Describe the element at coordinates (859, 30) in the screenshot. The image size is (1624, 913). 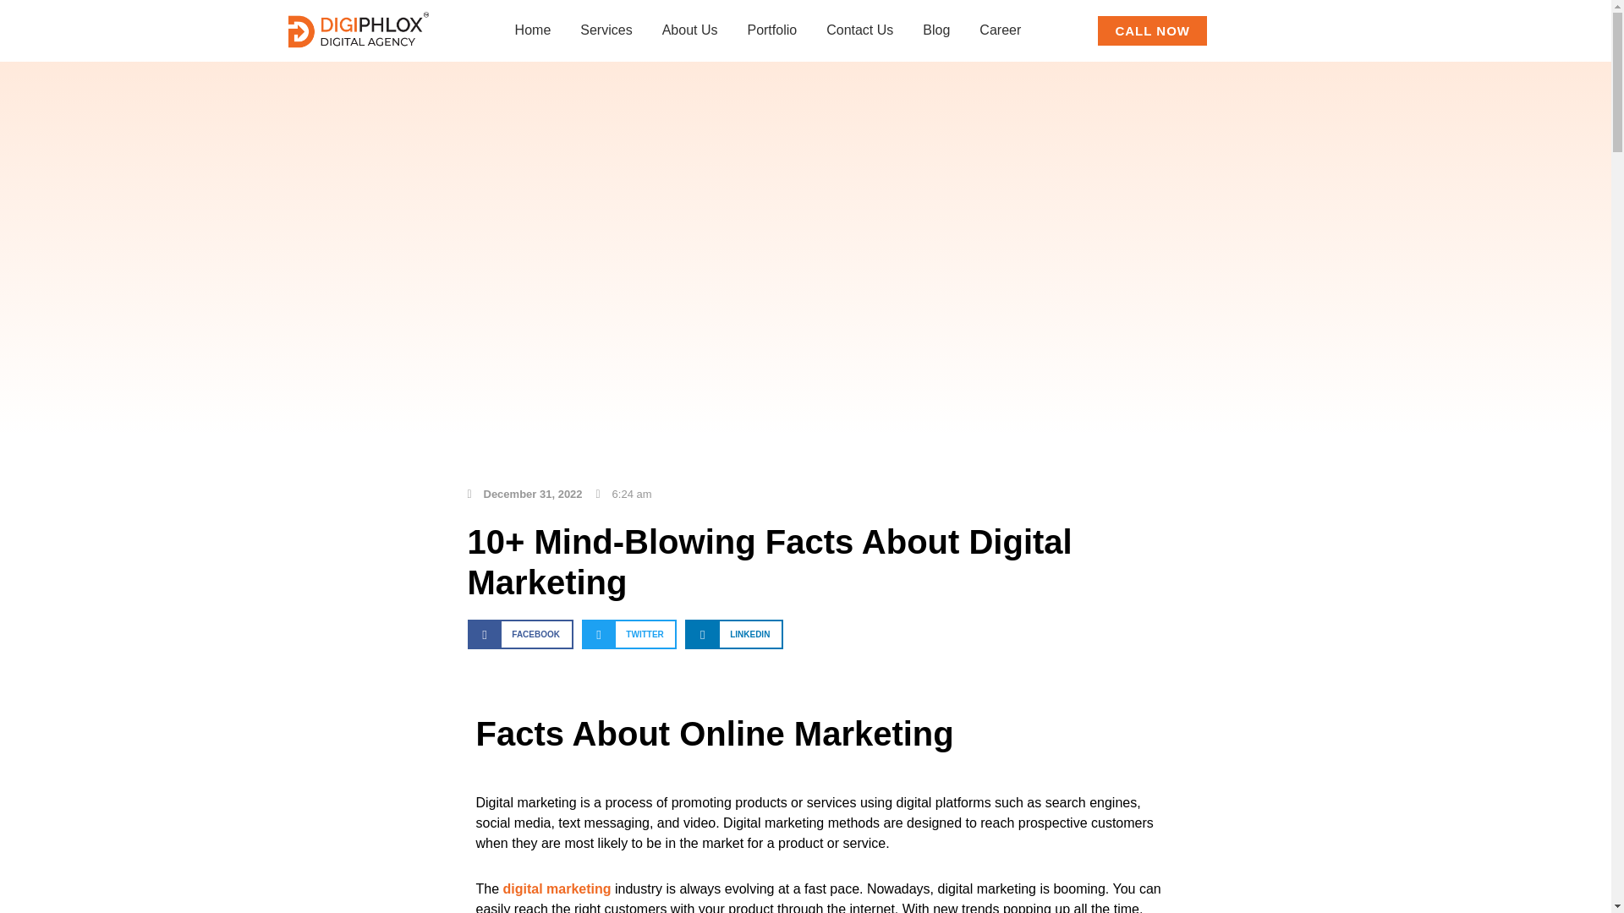
I see `Contact Us` at that location.